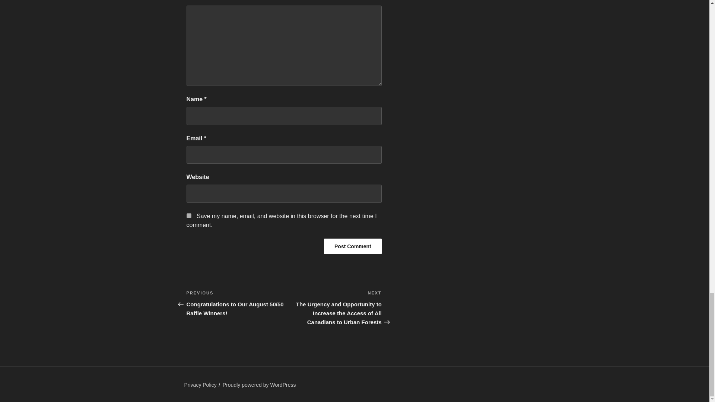  Describe the element at coordinates (200, 385) in the screenshot. I see `Privacy Policy` at that location.